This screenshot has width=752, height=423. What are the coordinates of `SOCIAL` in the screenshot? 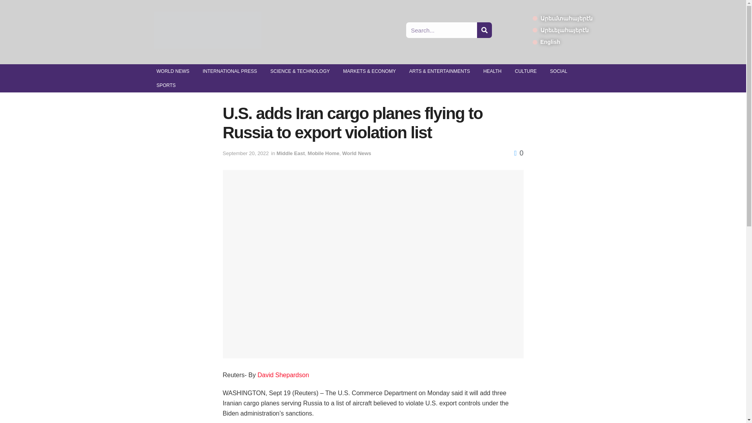 It's located at (558, 71).